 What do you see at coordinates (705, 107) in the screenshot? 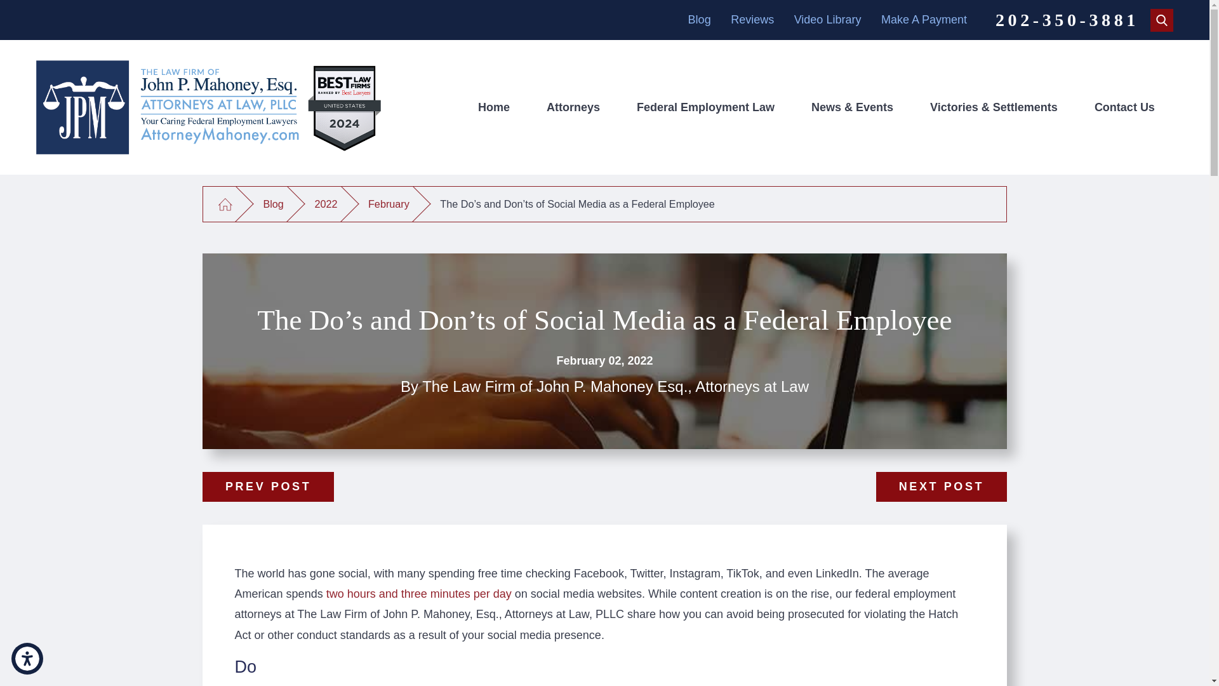
I see `Federal Employment Law` at bounding box center [705, 107].